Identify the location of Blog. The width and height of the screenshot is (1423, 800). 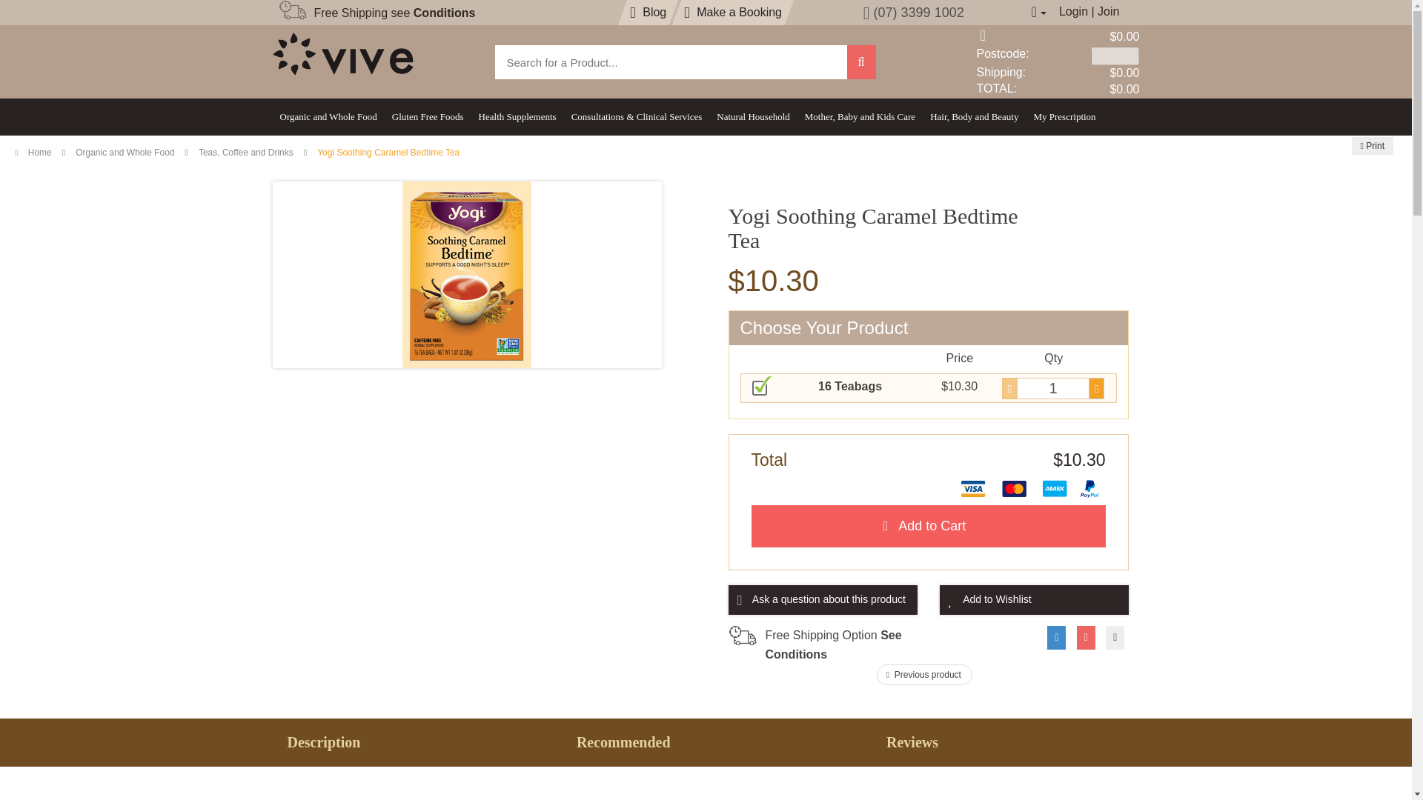
(648, 12).